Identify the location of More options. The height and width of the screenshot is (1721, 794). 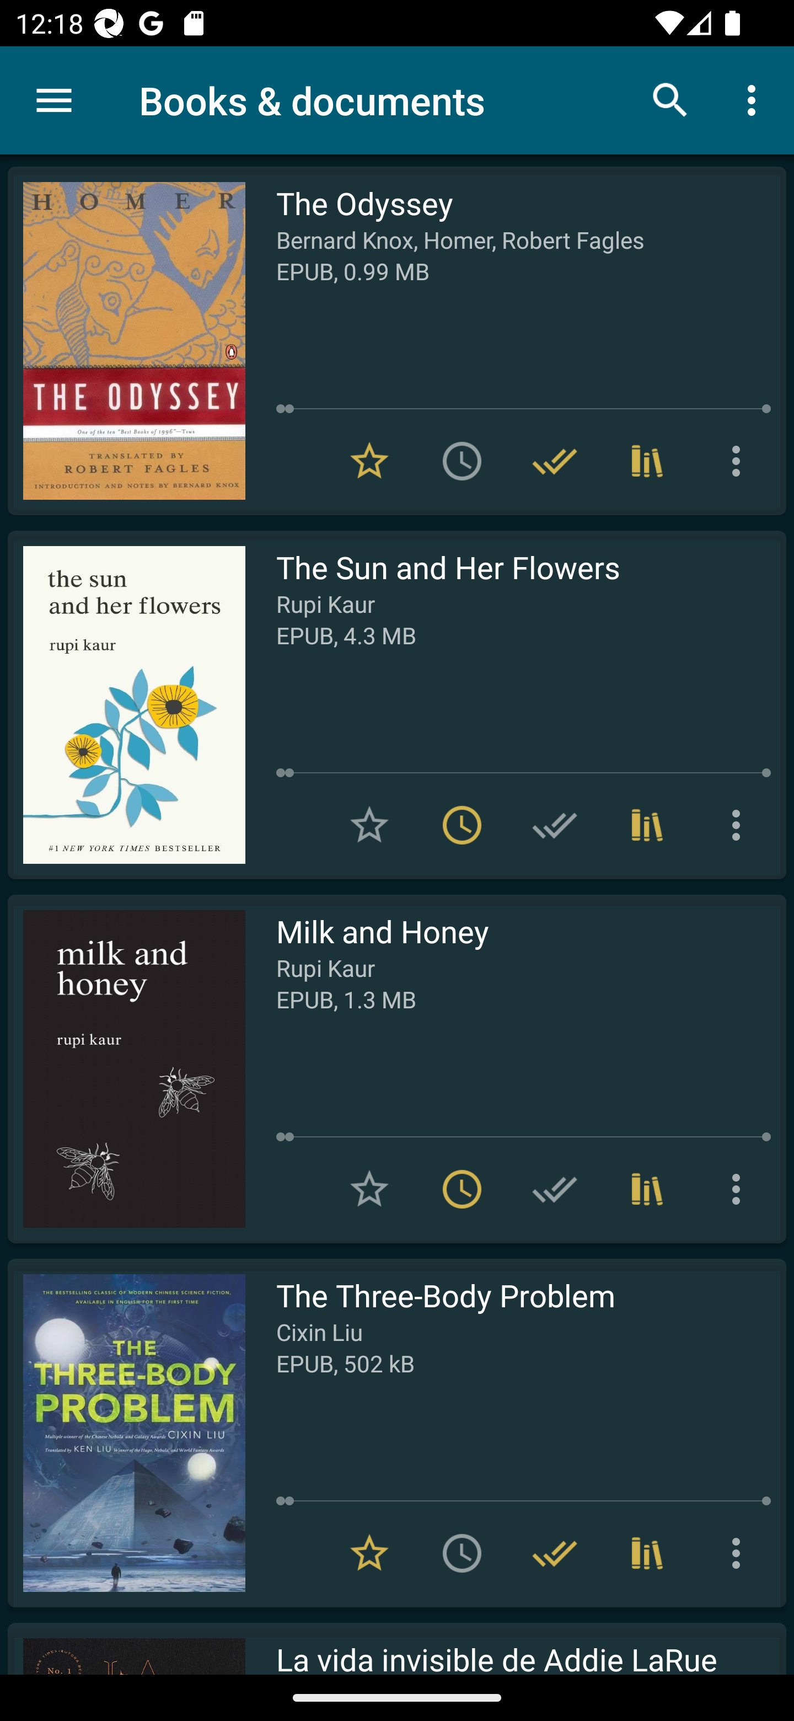
(740, 825).